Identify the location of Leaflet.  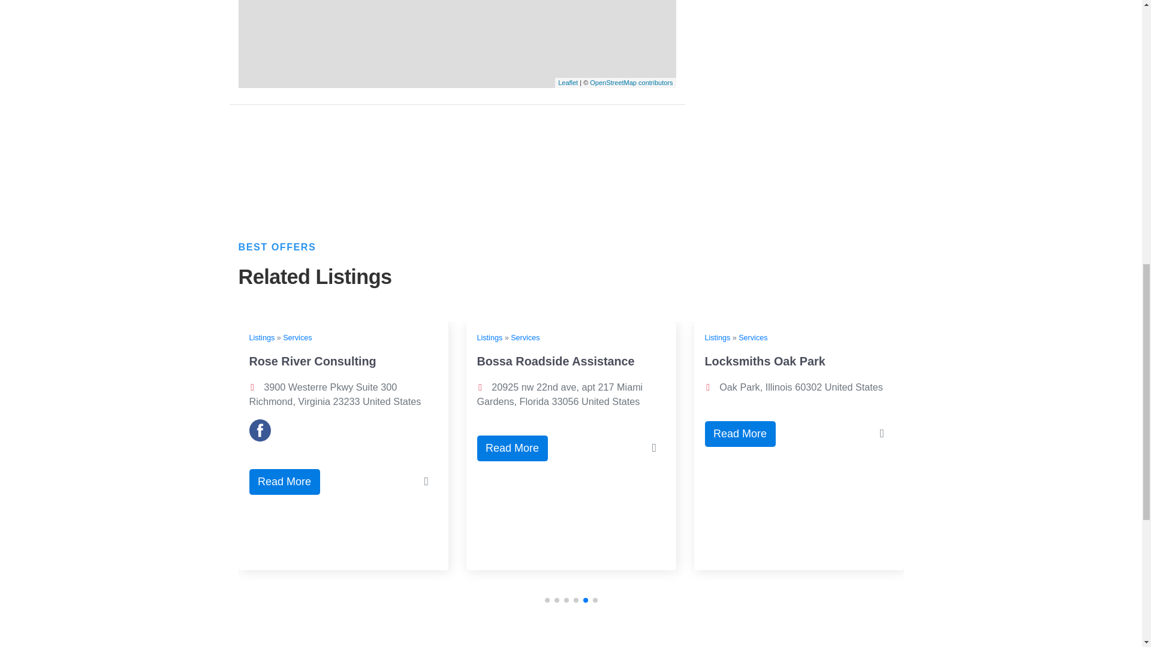
(568, 82).